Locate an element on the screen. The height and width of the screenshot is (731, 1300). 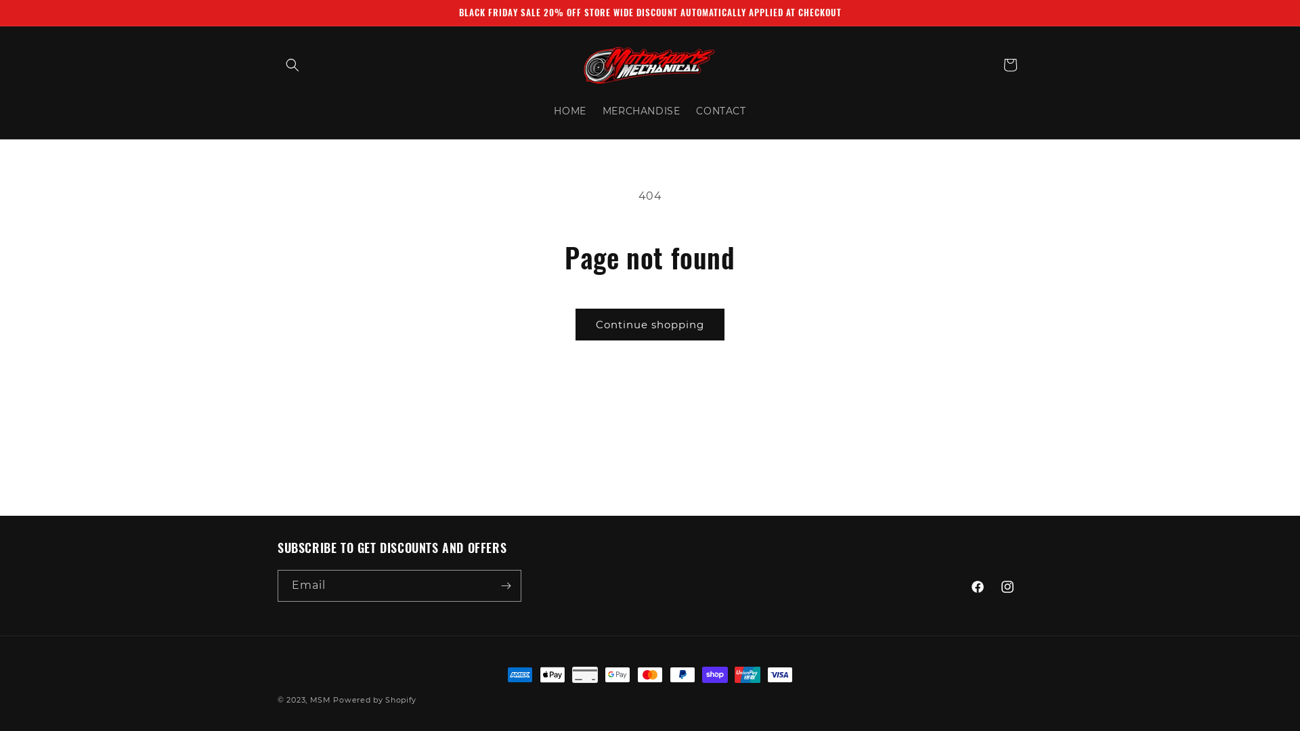
MSM is located at coordinates (321, 700).